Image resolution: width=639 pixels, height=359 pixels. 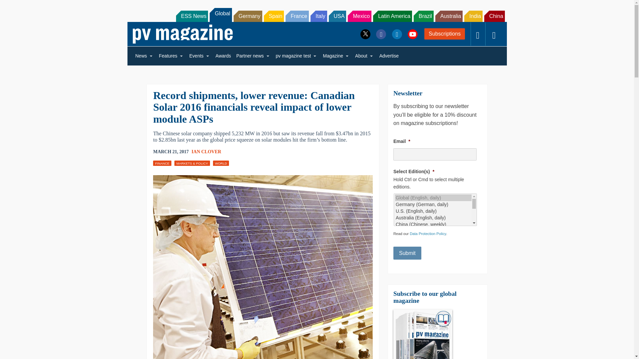 What do you see at coordinates (393, 16) in the screenshot?
I see `Latin America` at bounding box center [393, 16].